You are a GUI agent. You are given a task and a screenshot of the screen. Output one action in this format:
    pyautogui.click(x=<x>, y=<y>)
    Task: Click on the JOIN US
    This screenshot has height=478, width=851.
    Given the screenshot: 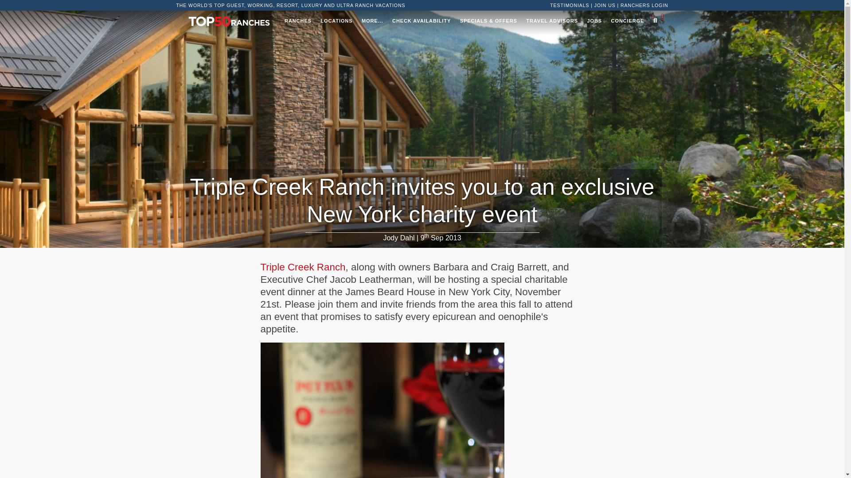 What is the action you would take?
    pyautogui.click(x=605, y=5)
    